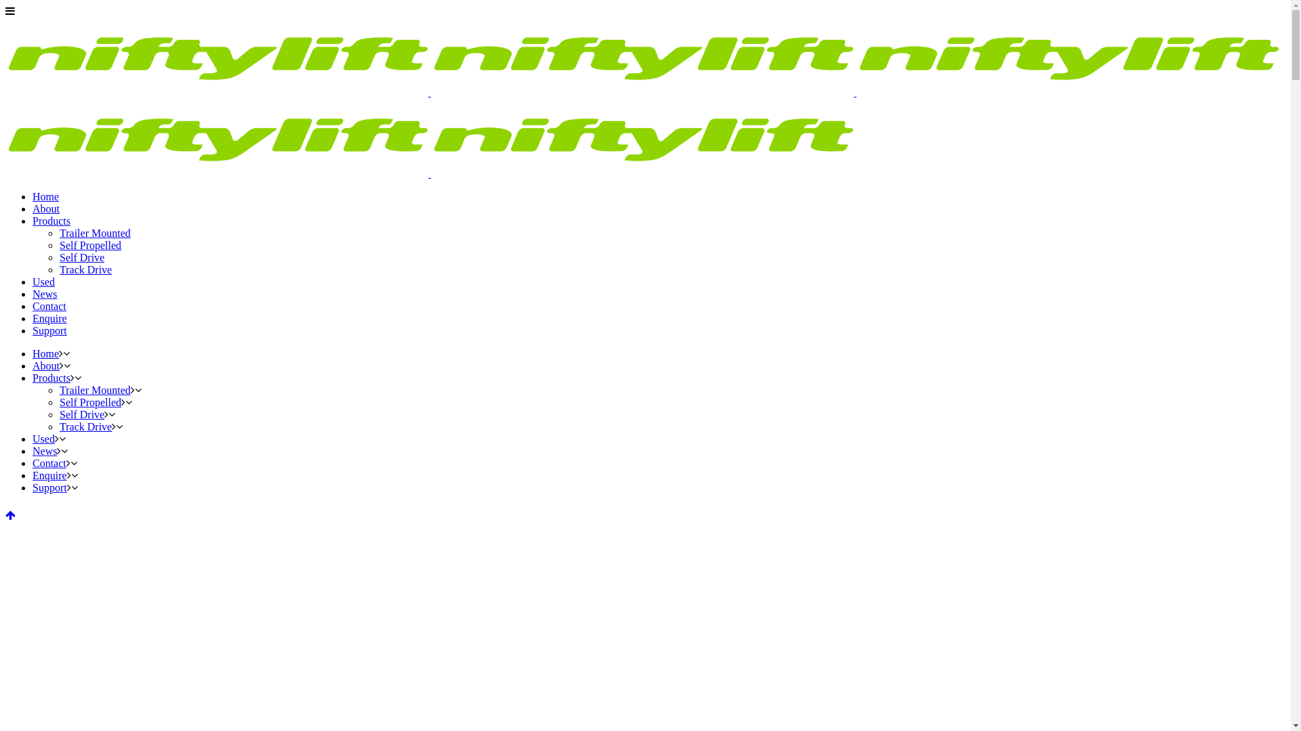 This screenshot has width=1301, height=731. I want to click on Trailer Mounted, so click(95, 233).